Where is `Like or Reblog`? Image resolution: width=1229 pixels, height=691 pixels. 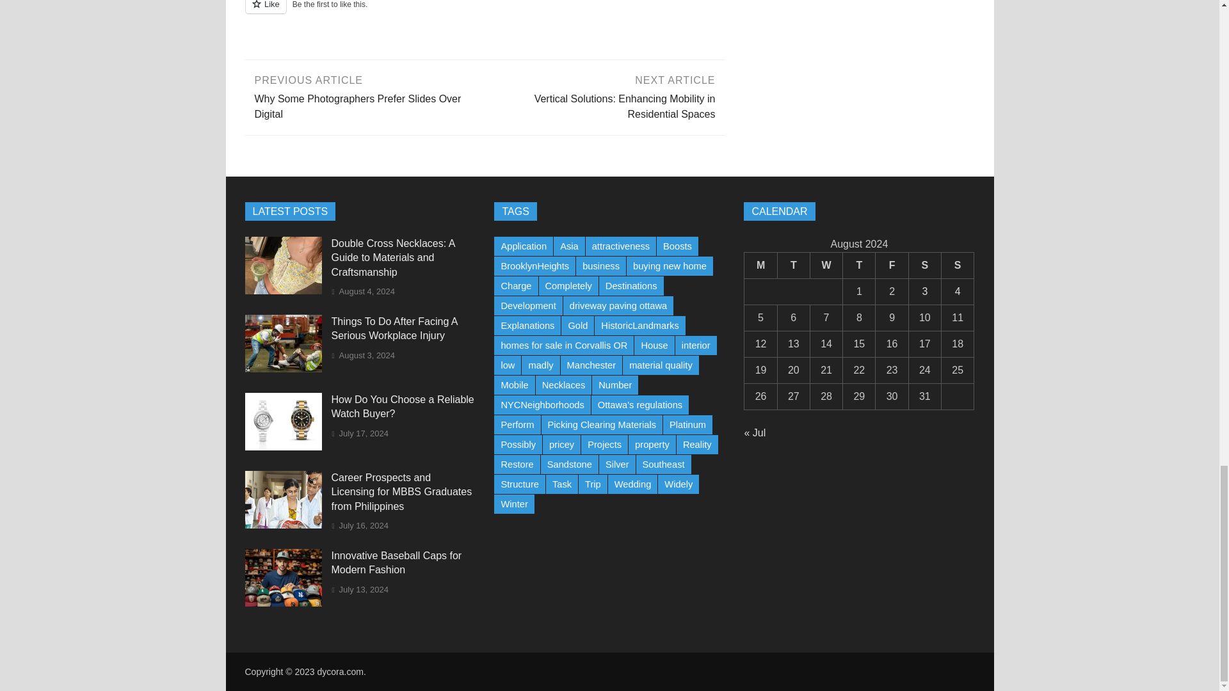
Like or Reblog is located at coordinates (485, 14).